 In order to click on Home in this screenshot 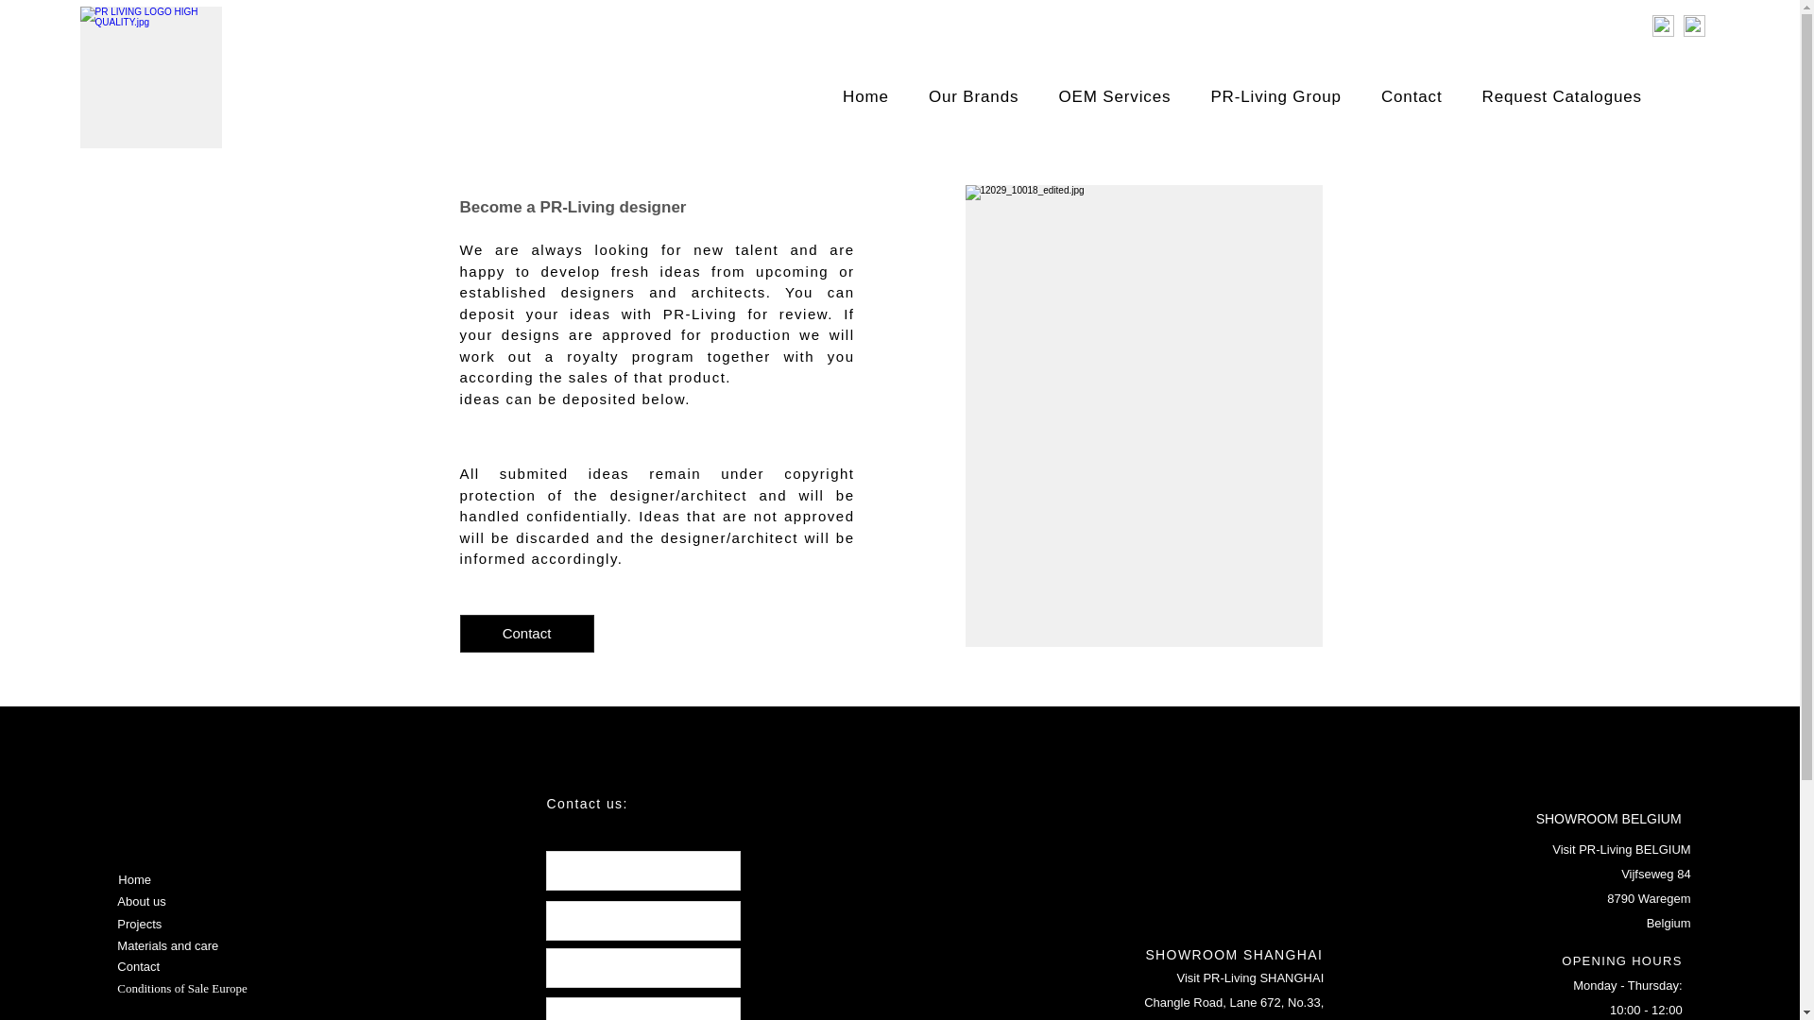, I will do `click(865, 97)`.